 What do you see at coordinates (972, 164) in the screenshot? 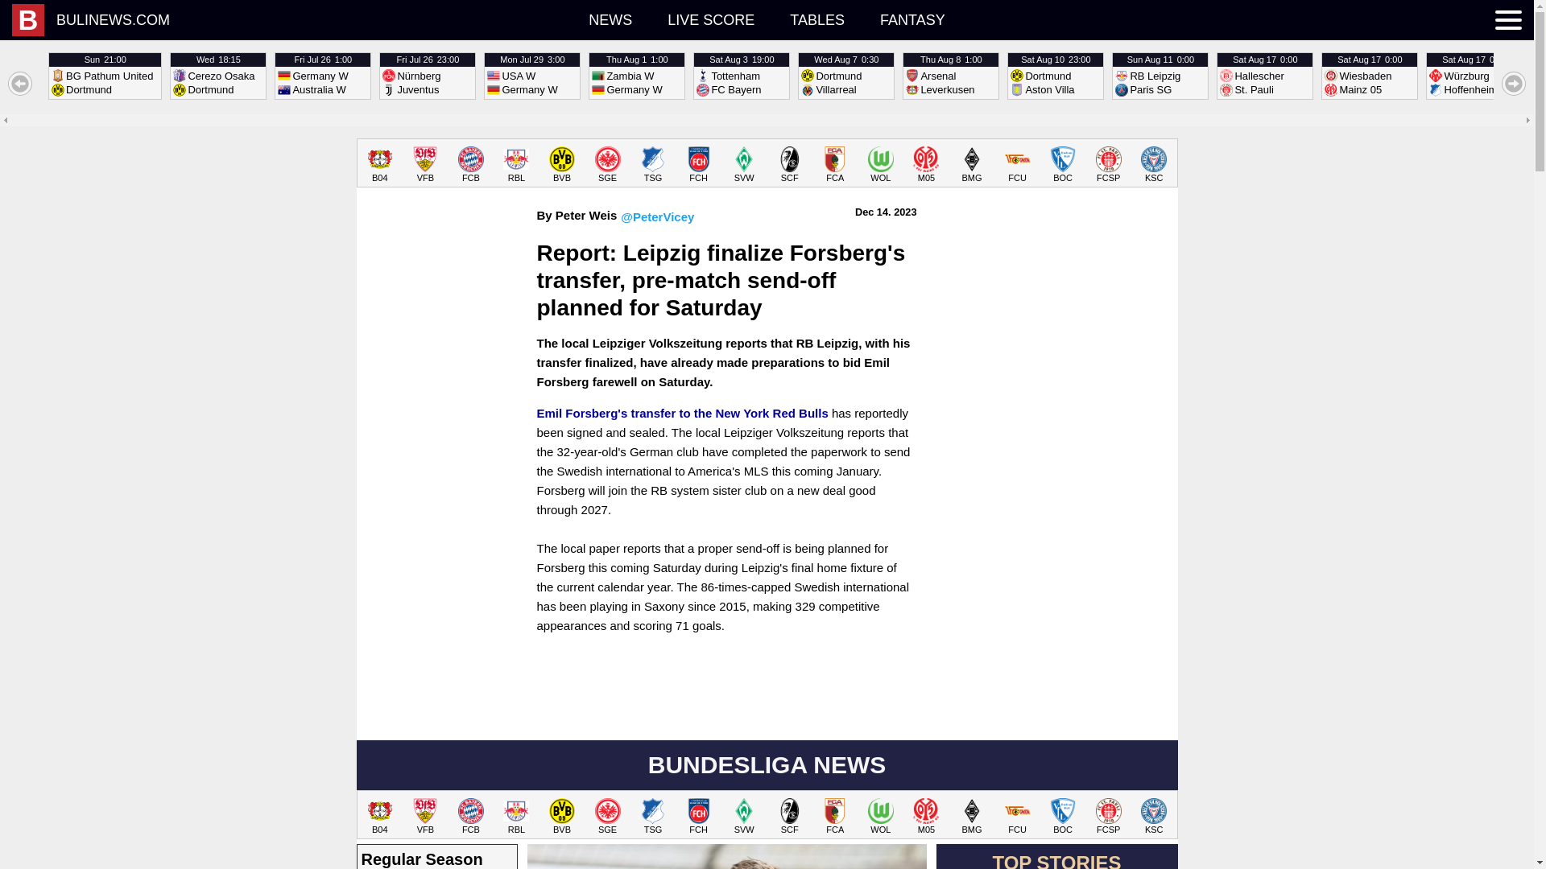
I see `FC Heidenheim News` at bounding box center [972, 164].